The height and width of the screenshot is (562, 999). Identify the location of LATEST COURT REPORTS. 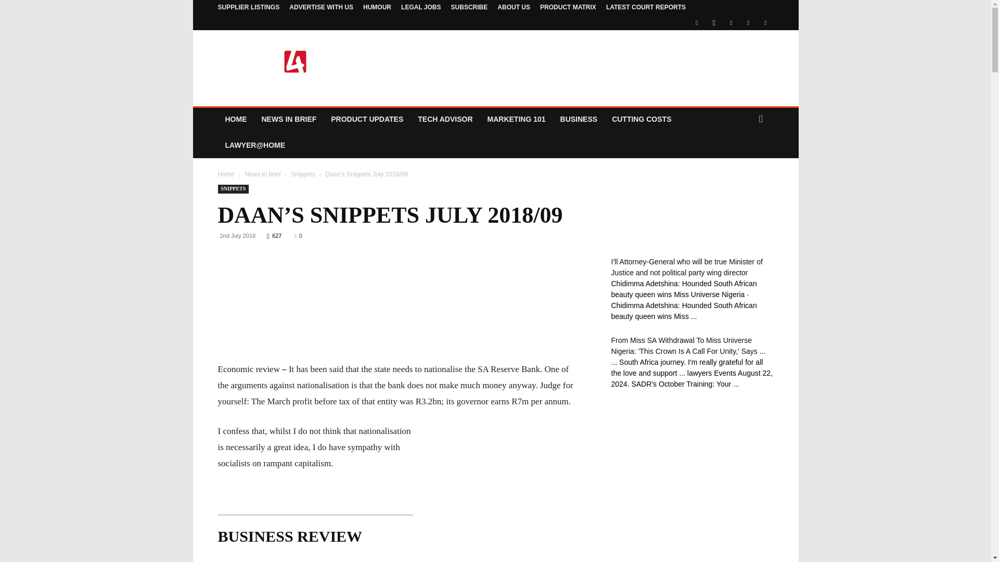
(646, 7).